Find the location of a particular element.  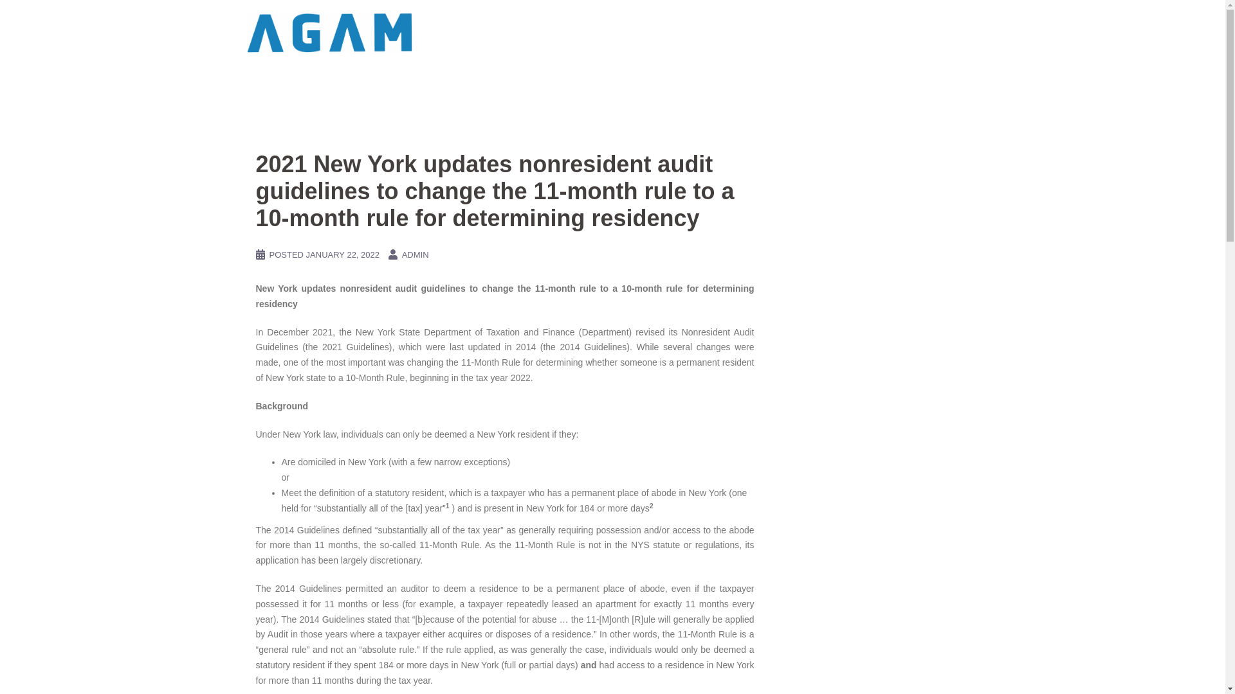

Our Vision is located at coordinates (949, 32).